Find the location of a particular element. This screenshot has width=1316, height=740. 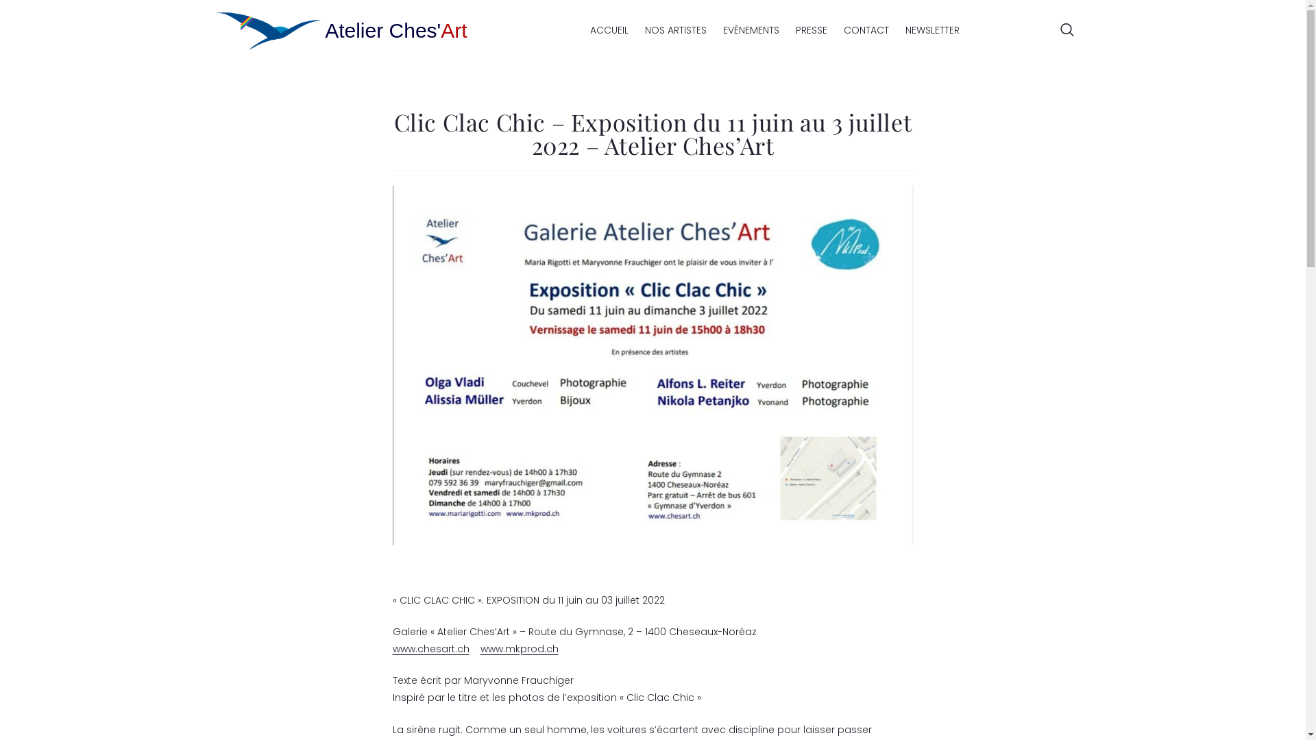

ACCUEIL is located at coordinates (609, 31).